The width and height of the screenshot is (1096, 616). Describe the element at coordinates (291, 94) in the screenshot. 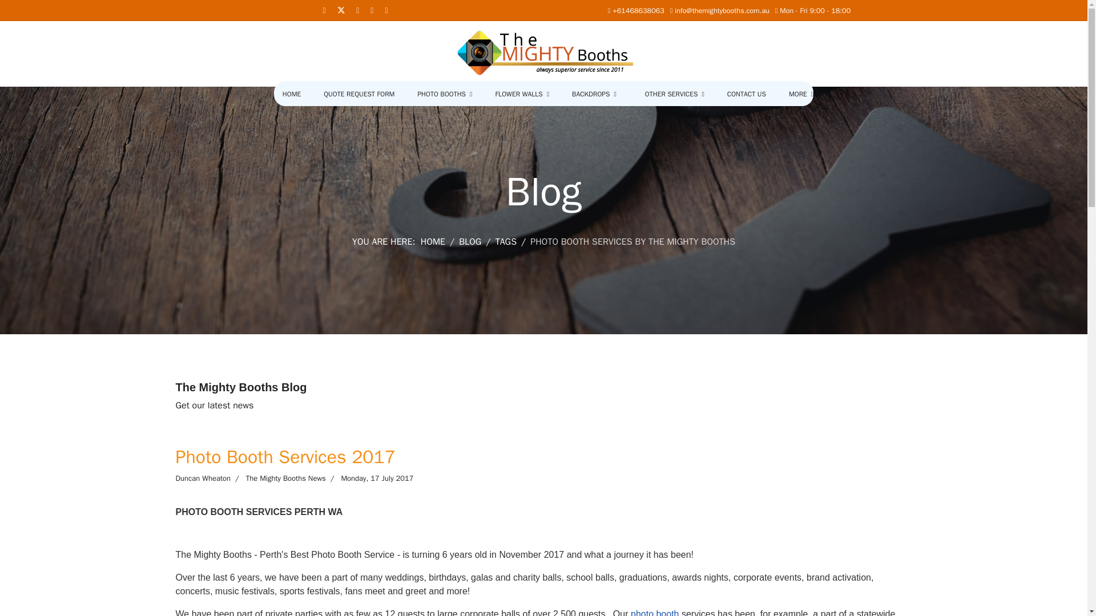

I see `HOME` at that location.